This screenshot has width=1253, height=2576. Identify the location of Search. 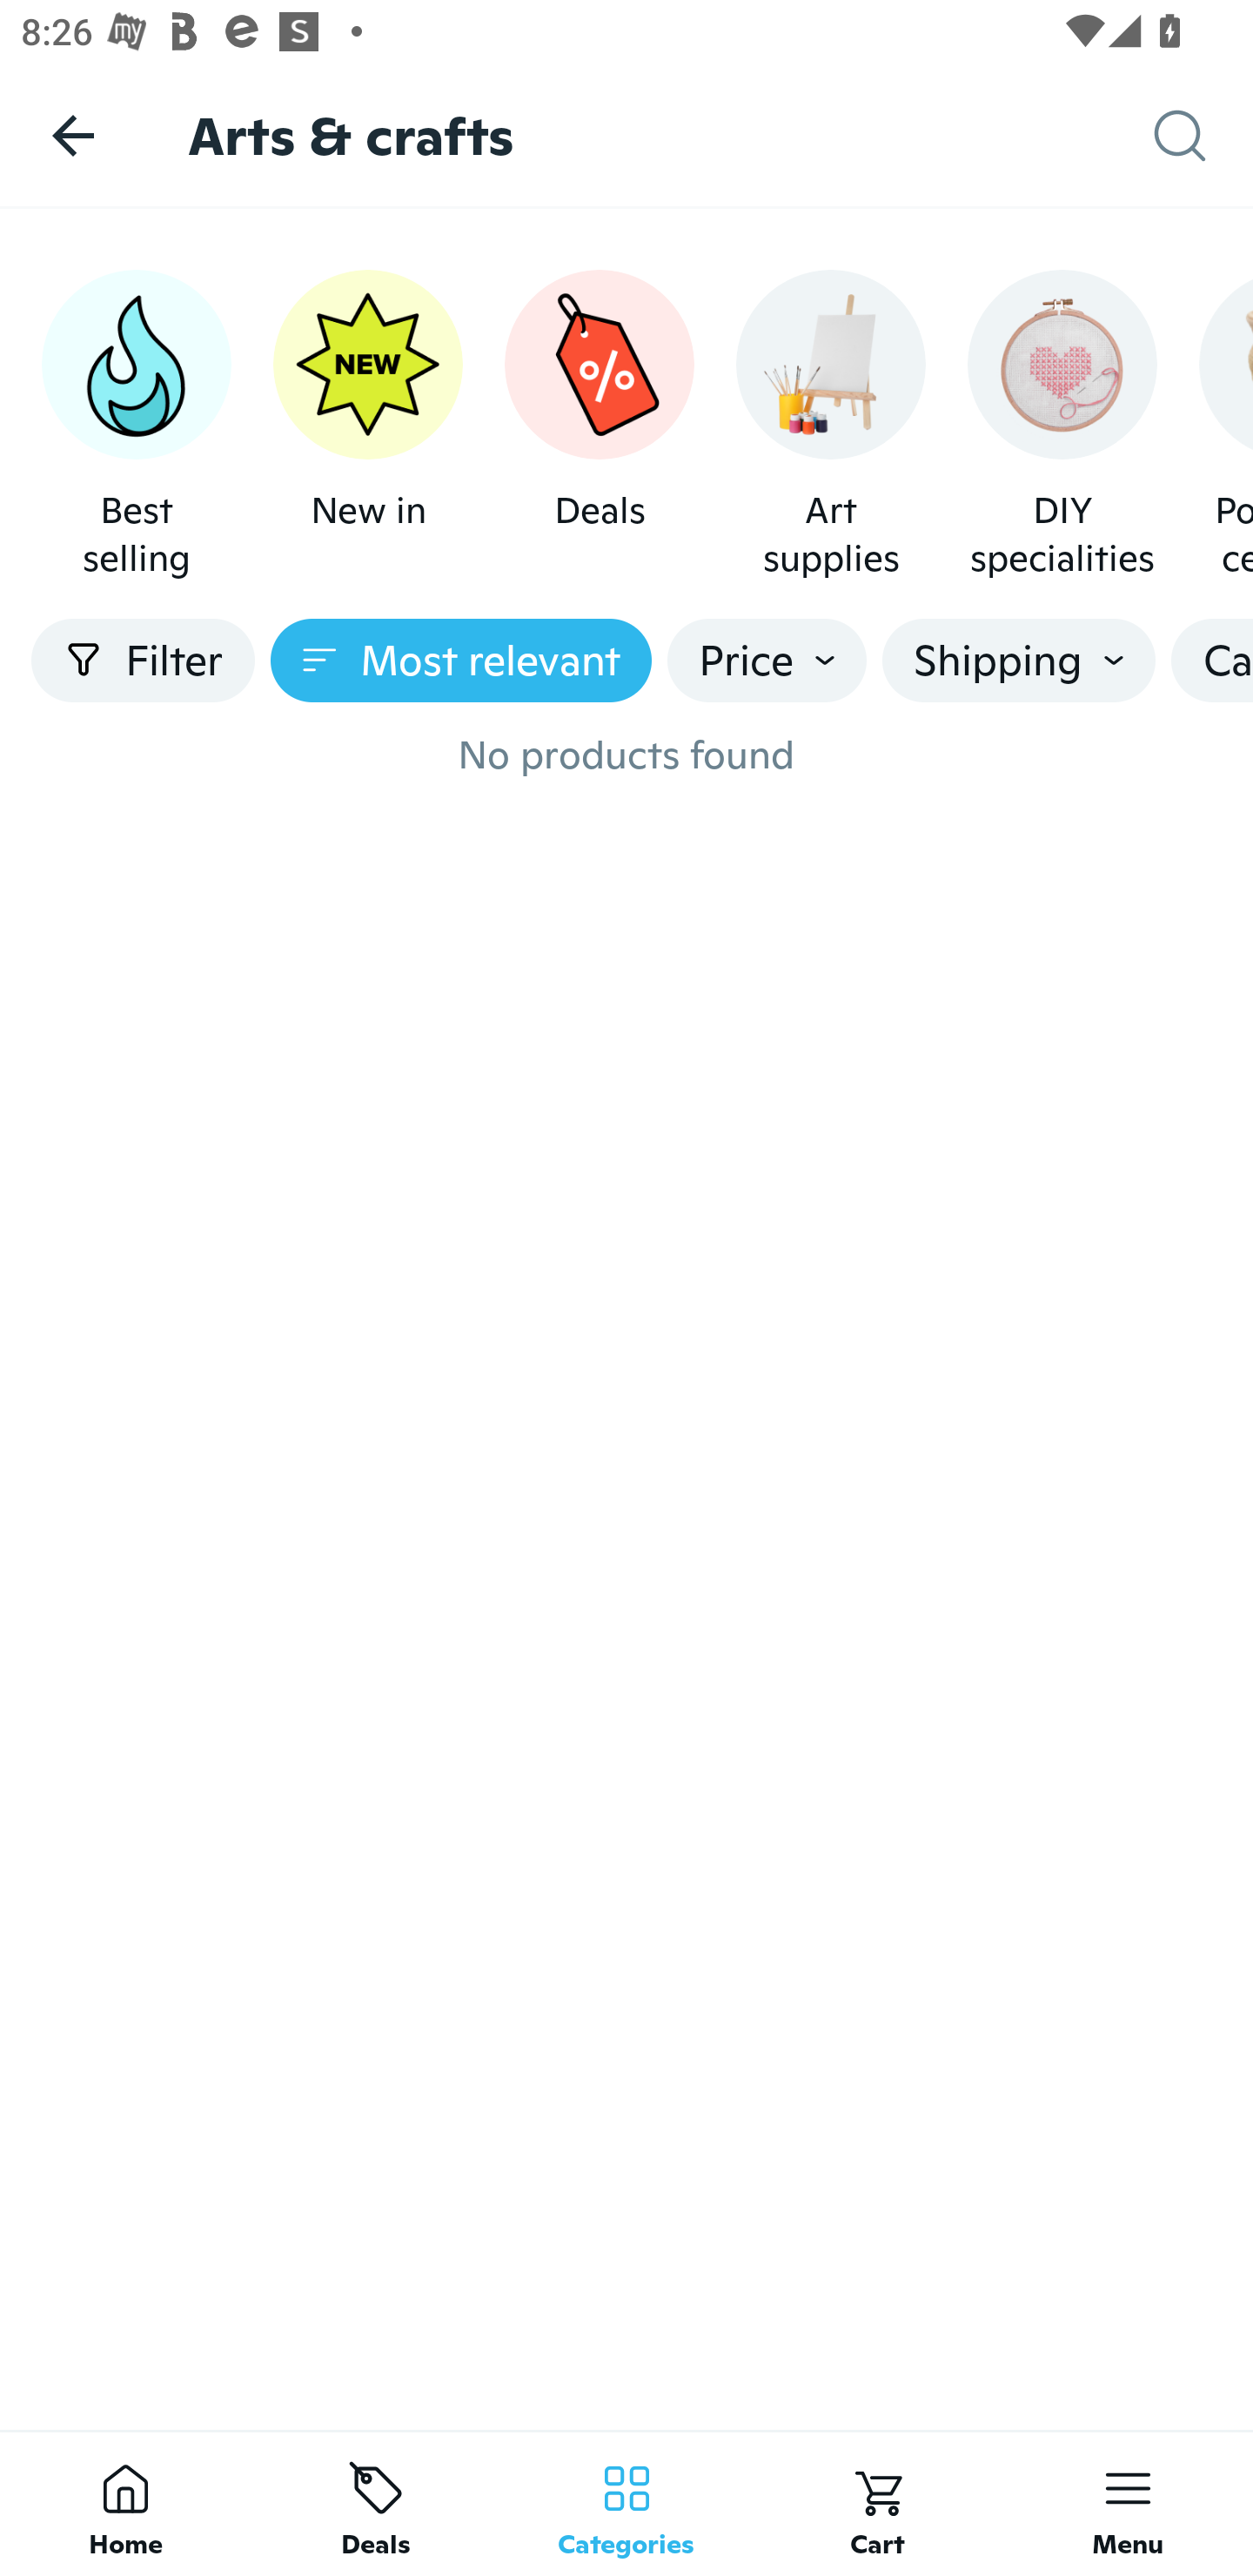
(1203, 136).